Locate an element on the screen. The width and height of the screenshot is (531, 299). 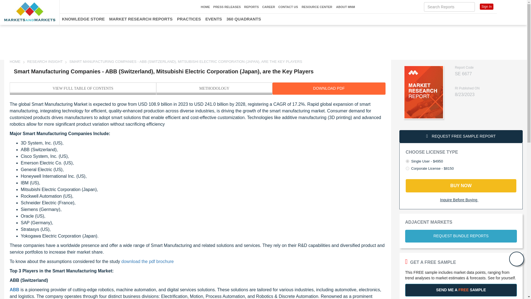
DOWNLOAD PDF is located at coordinates (329, 89).